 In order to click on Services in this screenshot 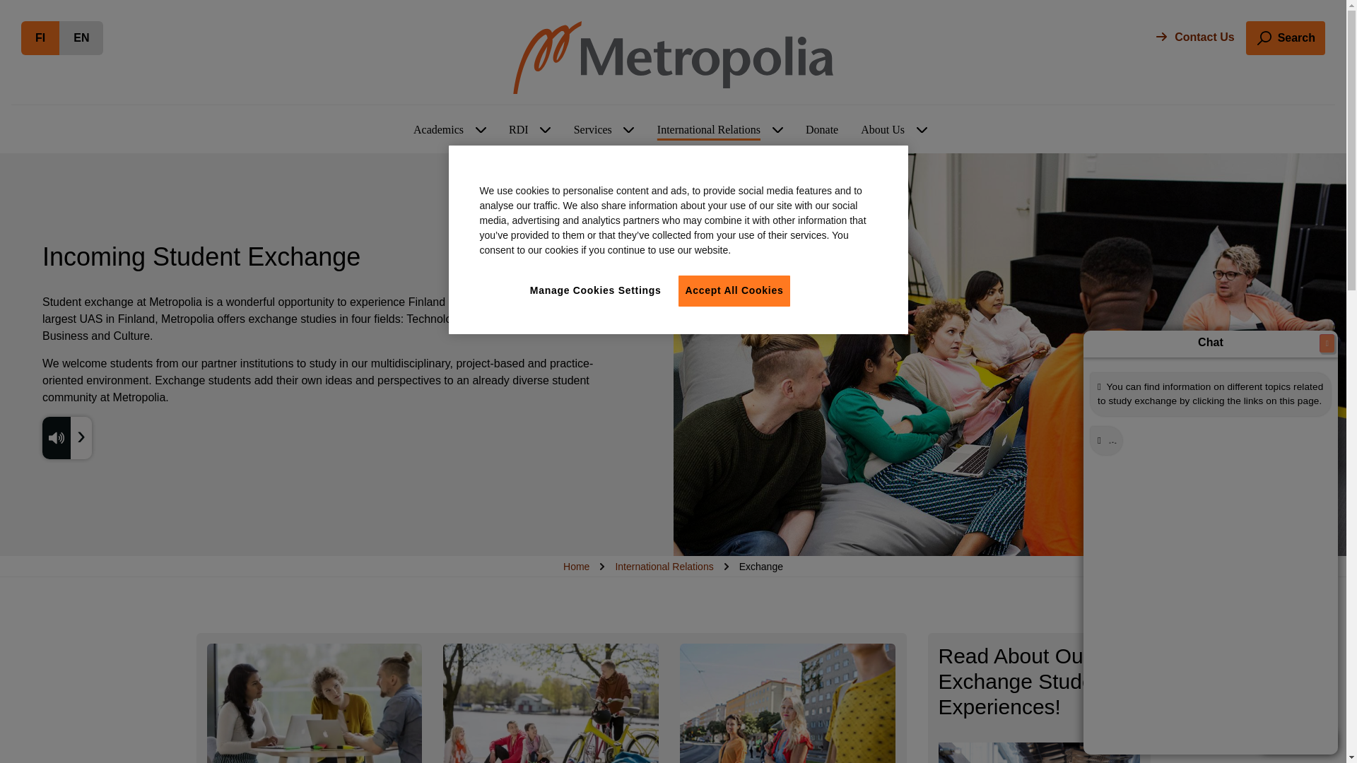, I will do `click(629, 130)`.